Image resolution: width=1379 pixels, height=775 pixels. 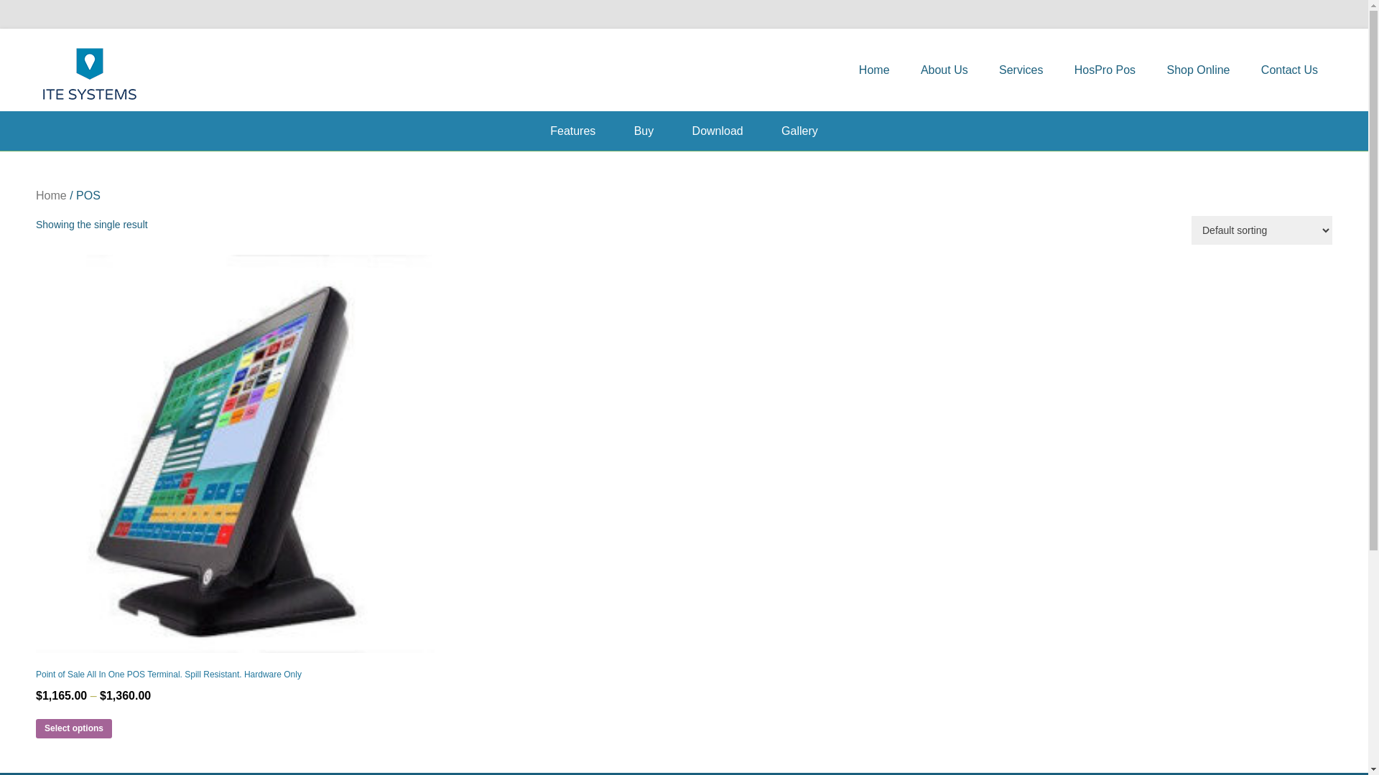 What do you see at coordinates (800, 131) in the screenshot?
I see `Gallery` at bounding box center [800, 131].